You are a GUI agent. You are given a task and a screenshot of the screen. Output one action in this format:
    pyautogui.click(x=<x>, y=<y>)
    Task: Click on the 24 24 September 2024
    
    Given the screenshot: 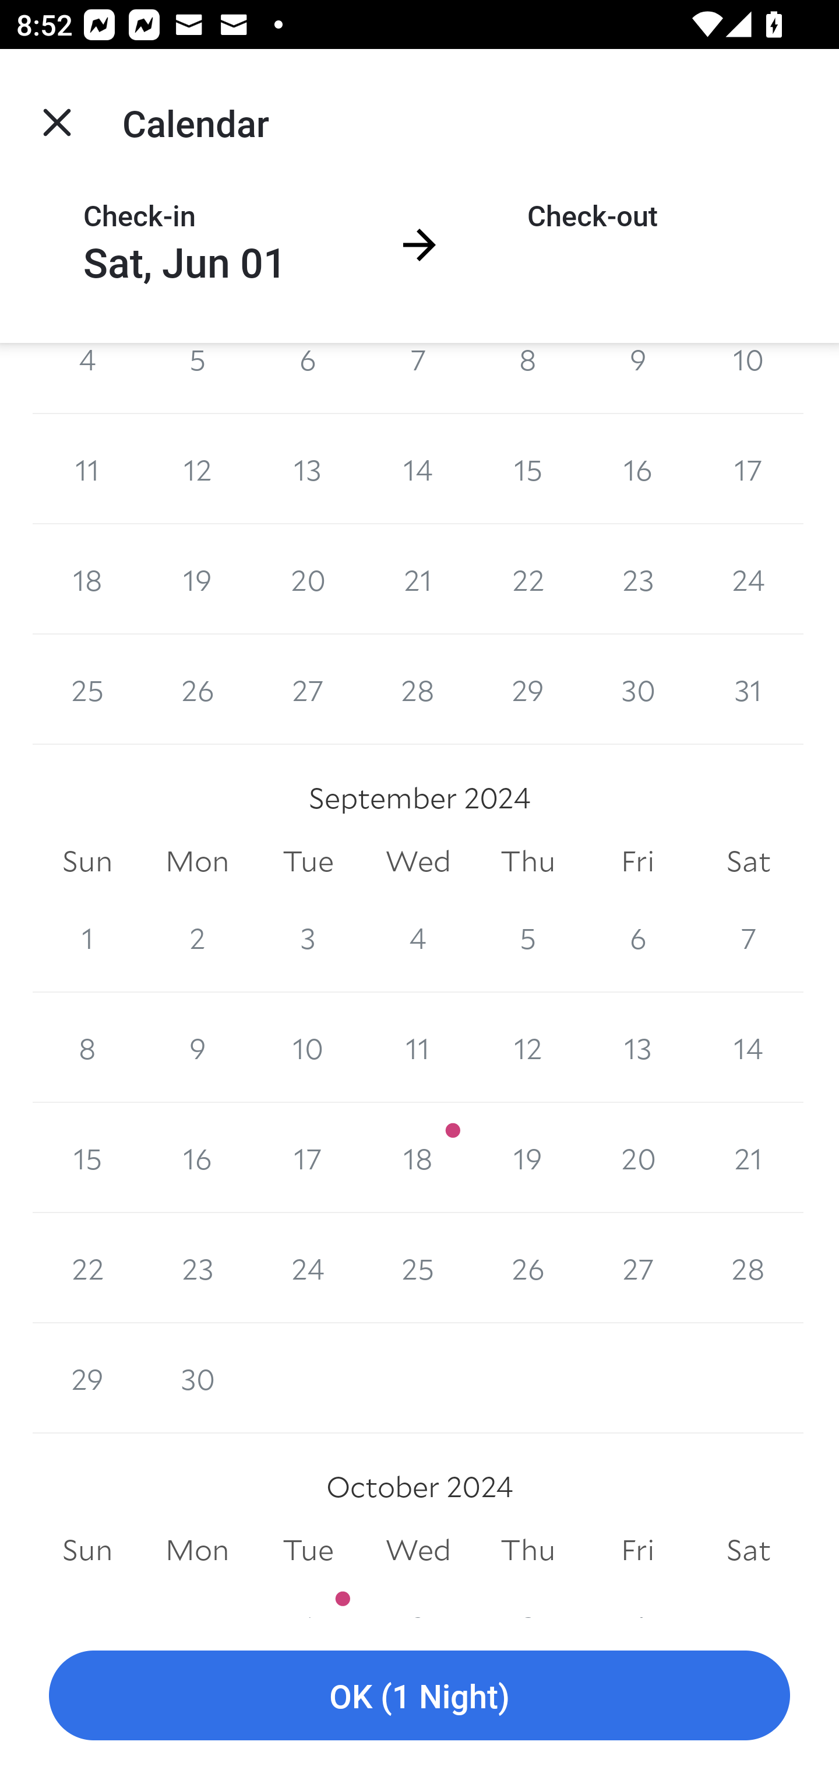 What is the action you would take?
    pyautogui.click(x=308, y=1267)
    